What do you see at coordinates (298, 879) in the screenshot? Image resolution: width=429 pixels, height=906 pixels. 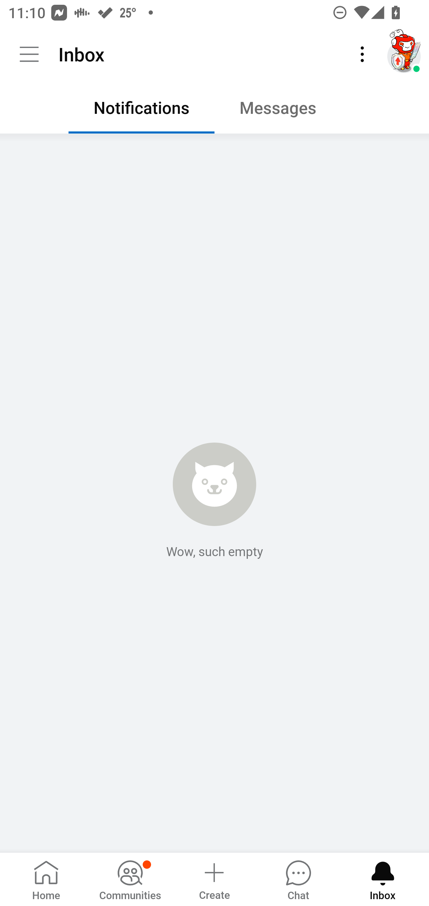 I see `Chat` at bounding box center [298, 879].